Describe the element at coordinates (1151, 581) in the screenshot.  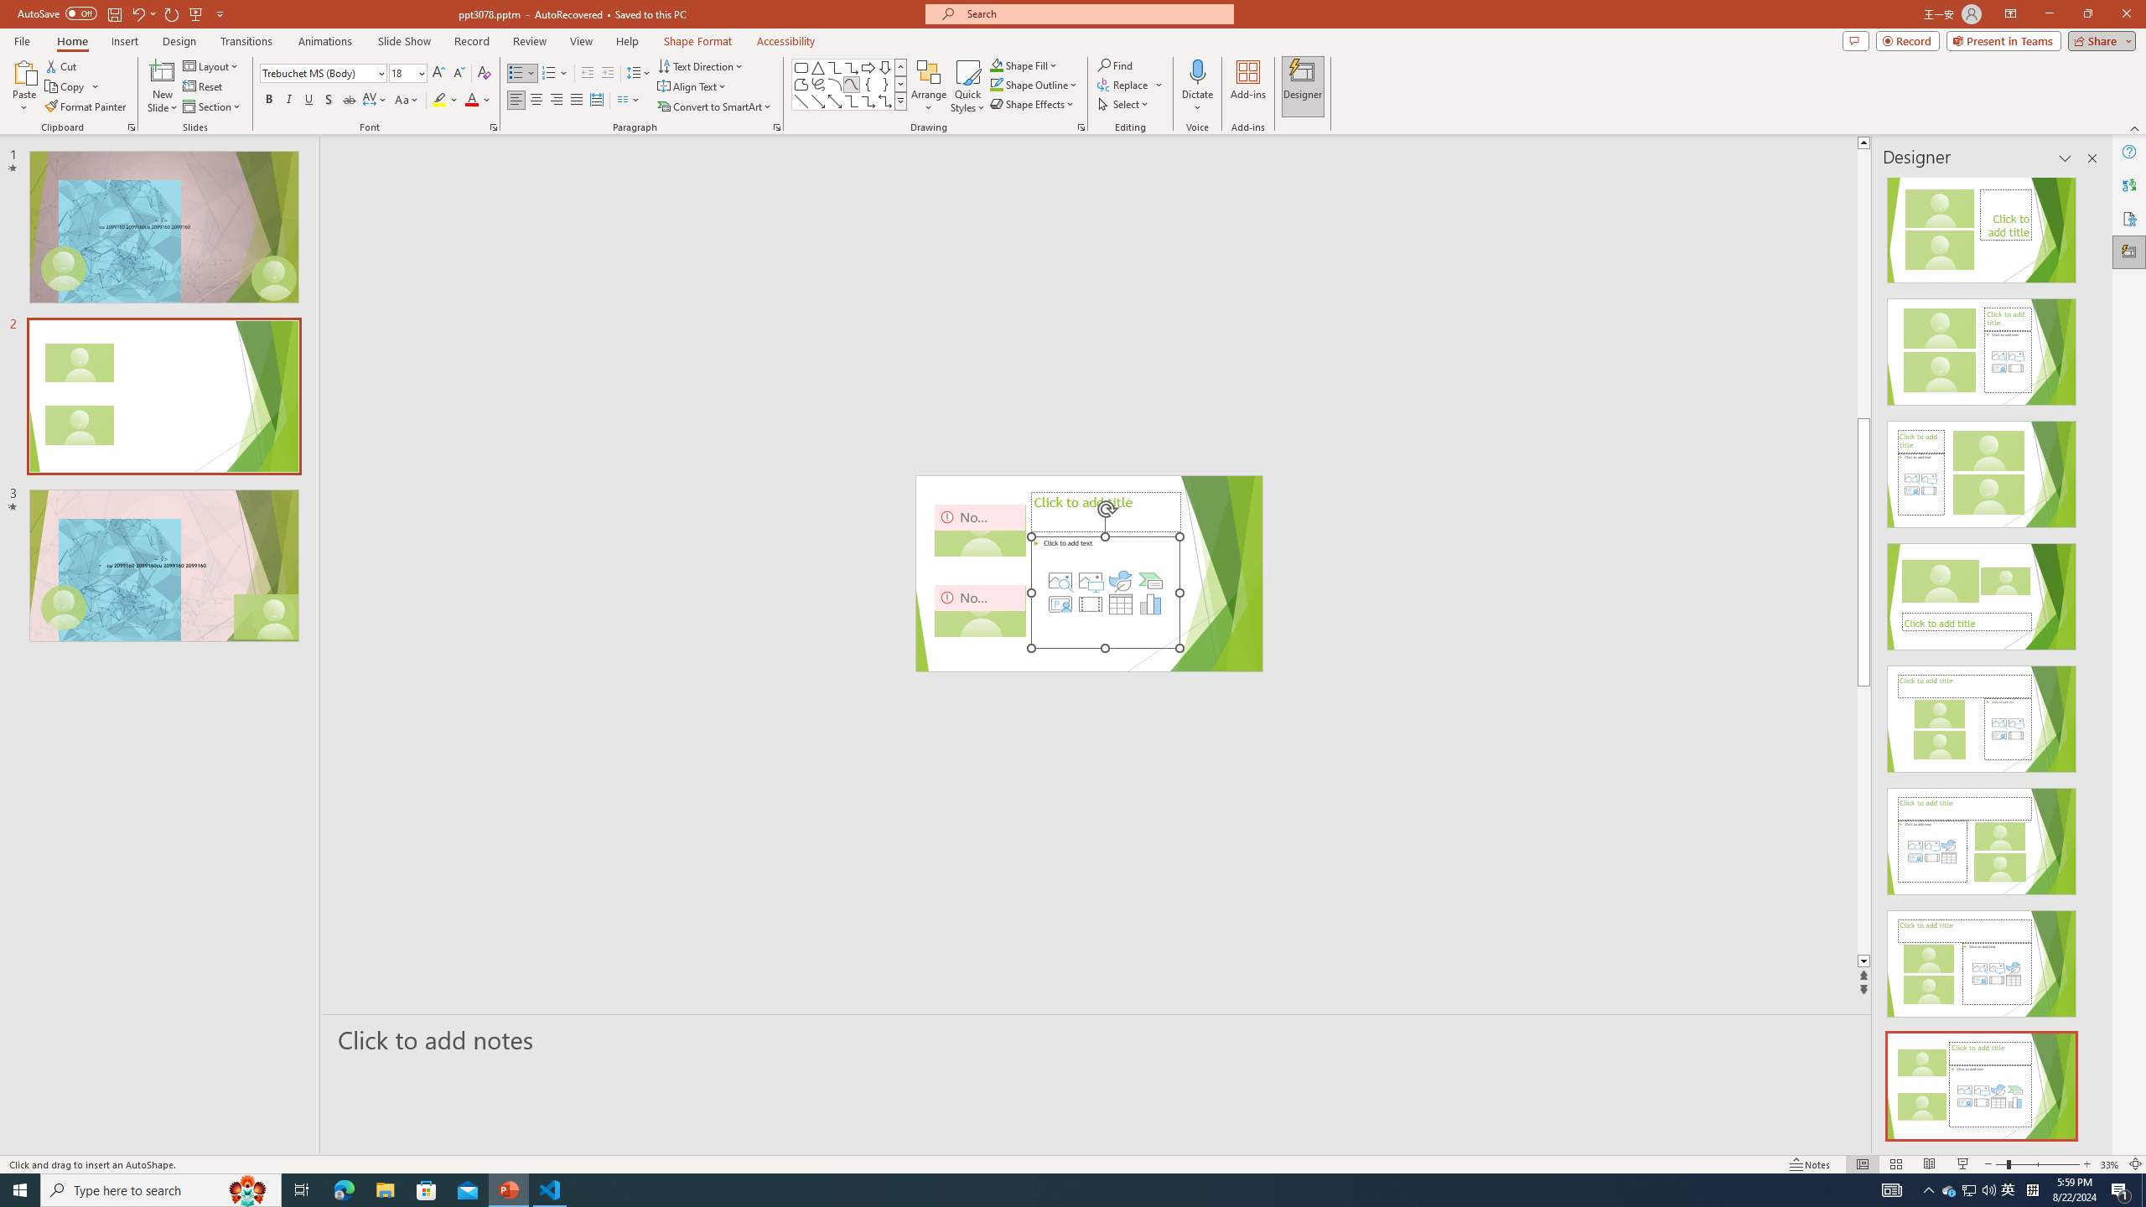
I see `Insert a SmartArt Graphic` at that location.